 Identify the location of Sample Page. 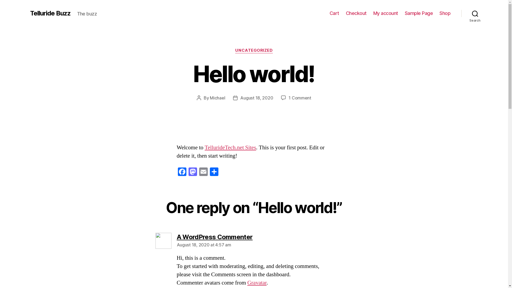
(419, 13).